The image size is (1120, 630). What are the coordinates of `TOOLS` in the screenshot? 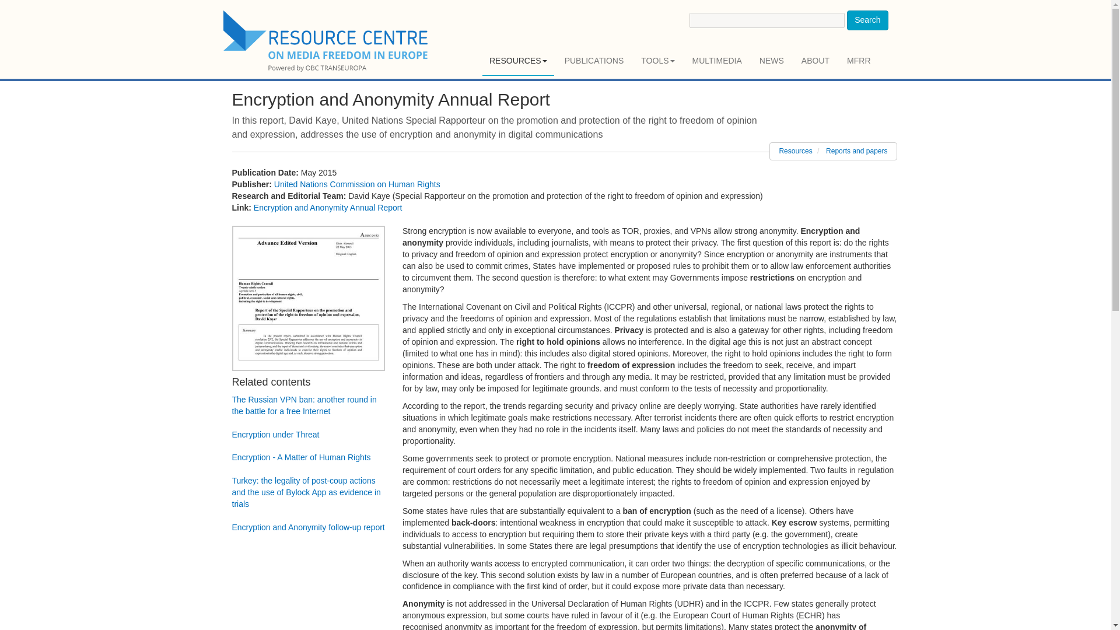 It's located at (657, 61).